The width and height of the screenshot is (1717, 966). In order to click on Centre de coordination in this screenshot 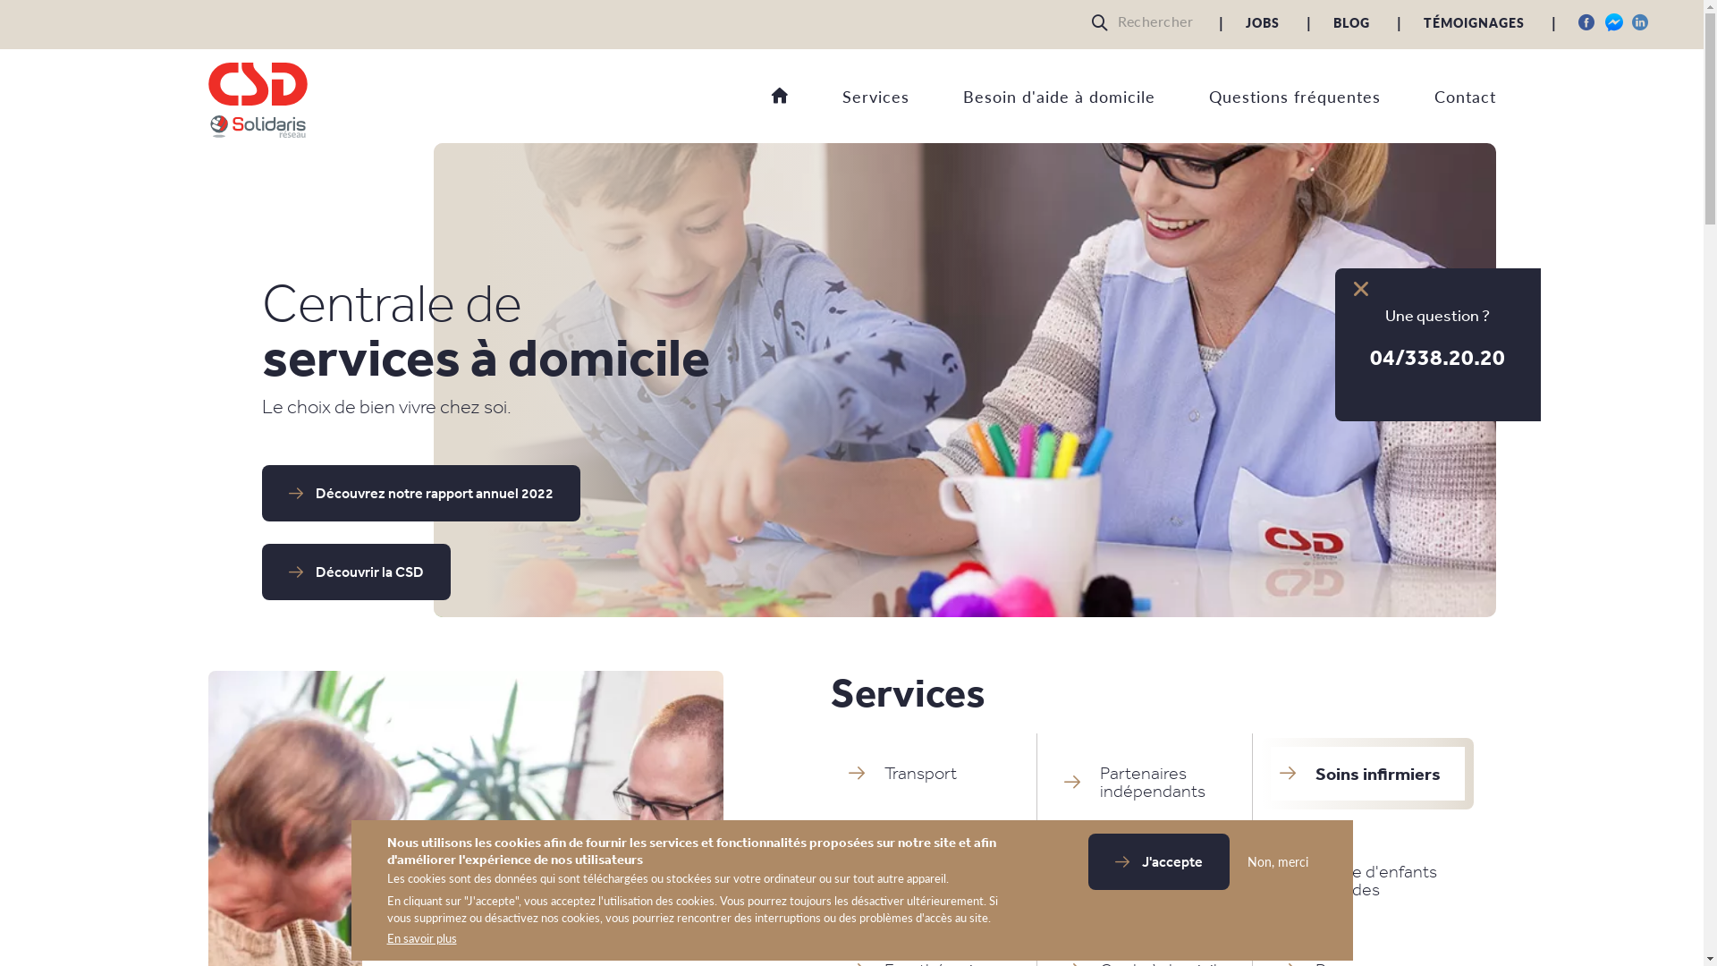, I will do `click(1143, 881)`.